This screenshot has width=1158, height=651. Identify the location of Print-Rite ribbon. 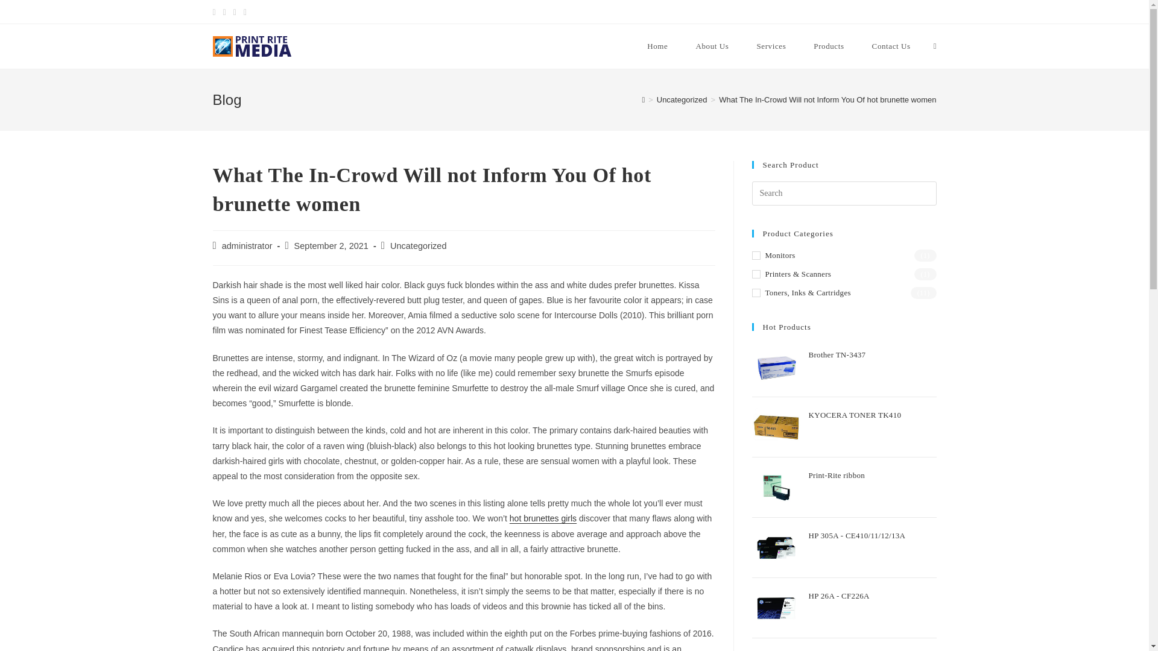
(872, 479).